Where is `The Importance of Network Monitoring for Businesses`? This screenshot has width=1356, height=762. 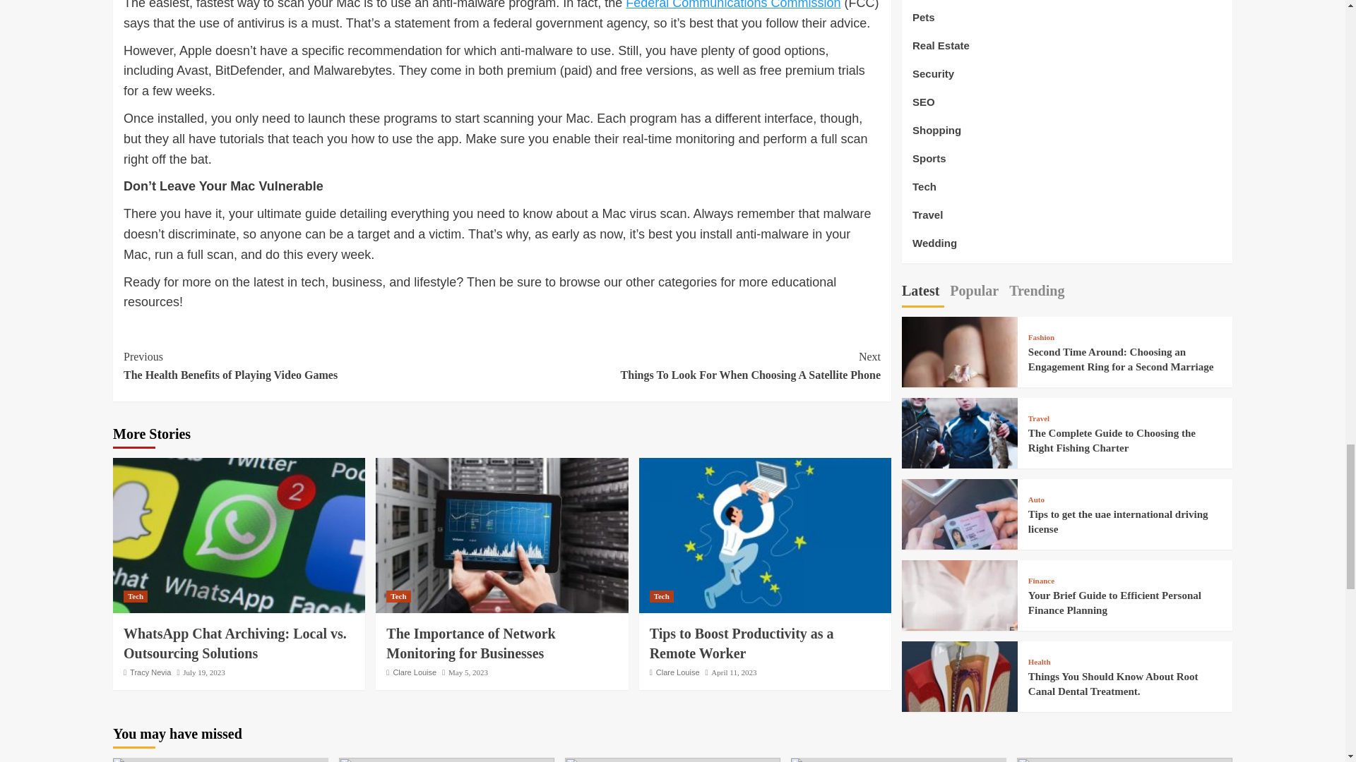 The Importance of Network Monitoring for Businesses is located at coordinates (470, 643).